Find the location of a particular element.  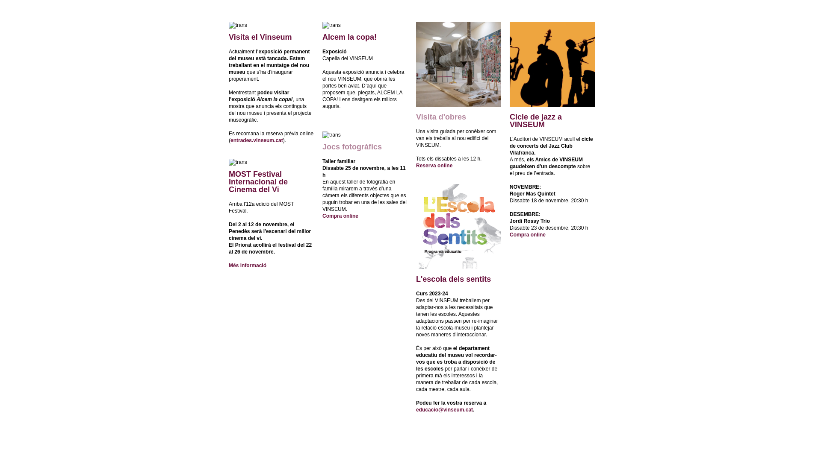

L'escola dels sentits is located at coordinates (453, 280).